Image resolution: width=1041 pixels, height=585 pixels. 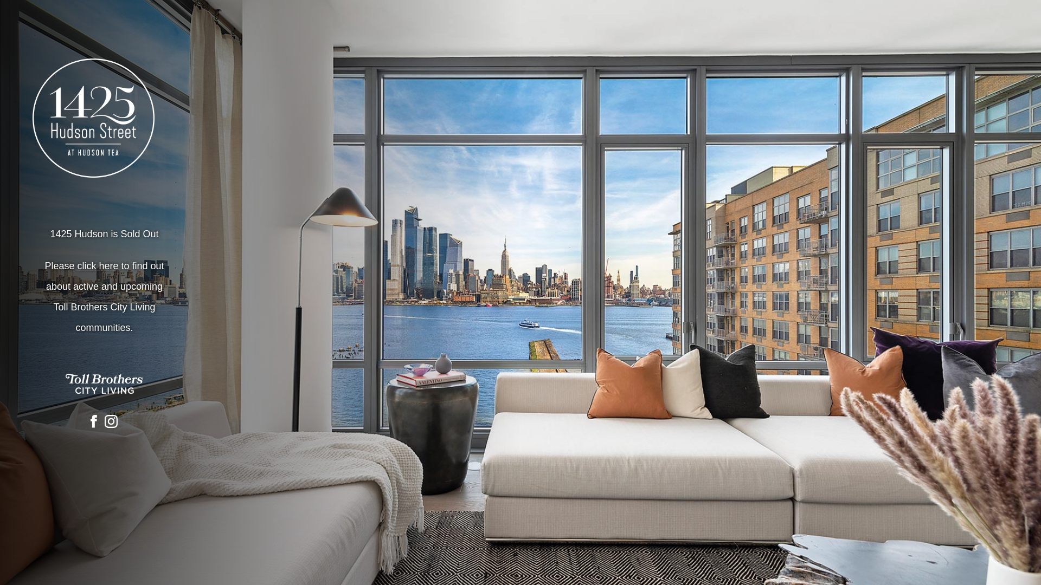 I want to click on click here, so click(x=98, y=266).